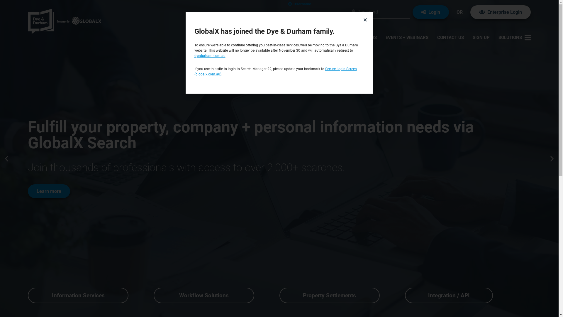  What do you see at coordinates (501, 12) in the screenshot?
I see `  Enterprise Login` at bounding box center [501, 12].